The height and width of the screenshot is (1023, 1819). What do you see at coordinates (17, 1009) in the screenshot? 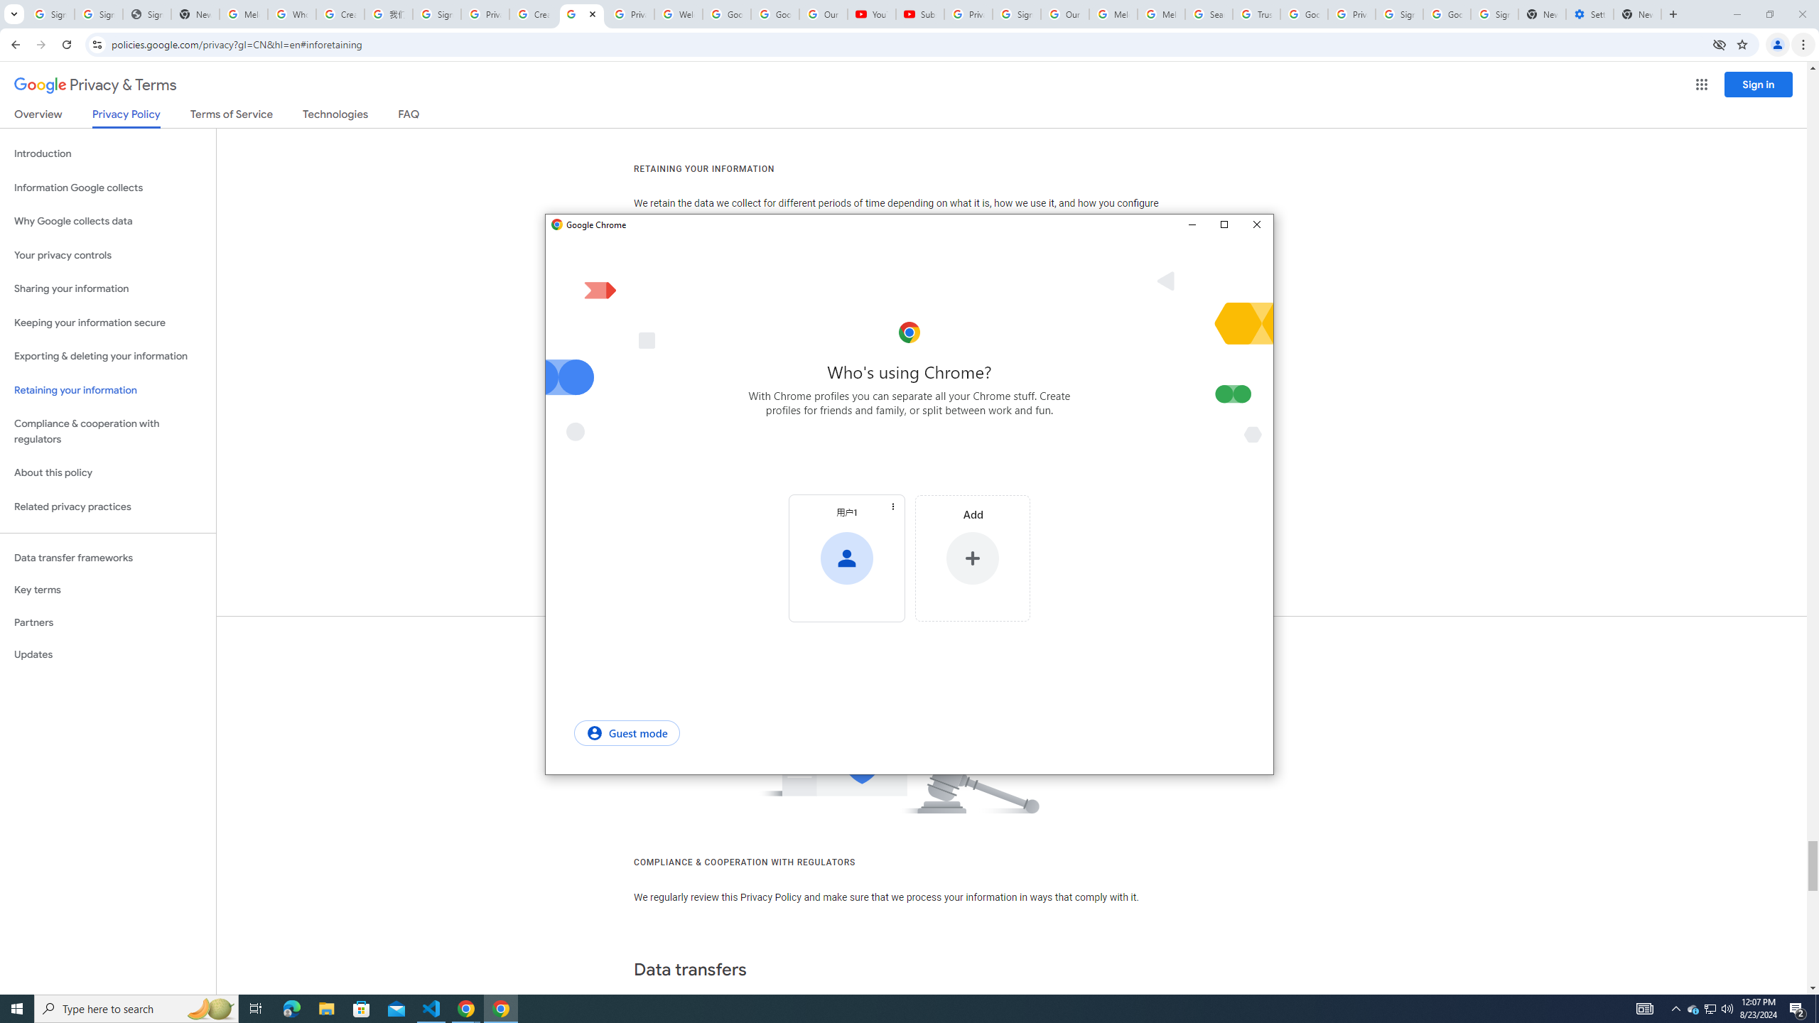
I see `Start` at bounding box center [17, 1009].